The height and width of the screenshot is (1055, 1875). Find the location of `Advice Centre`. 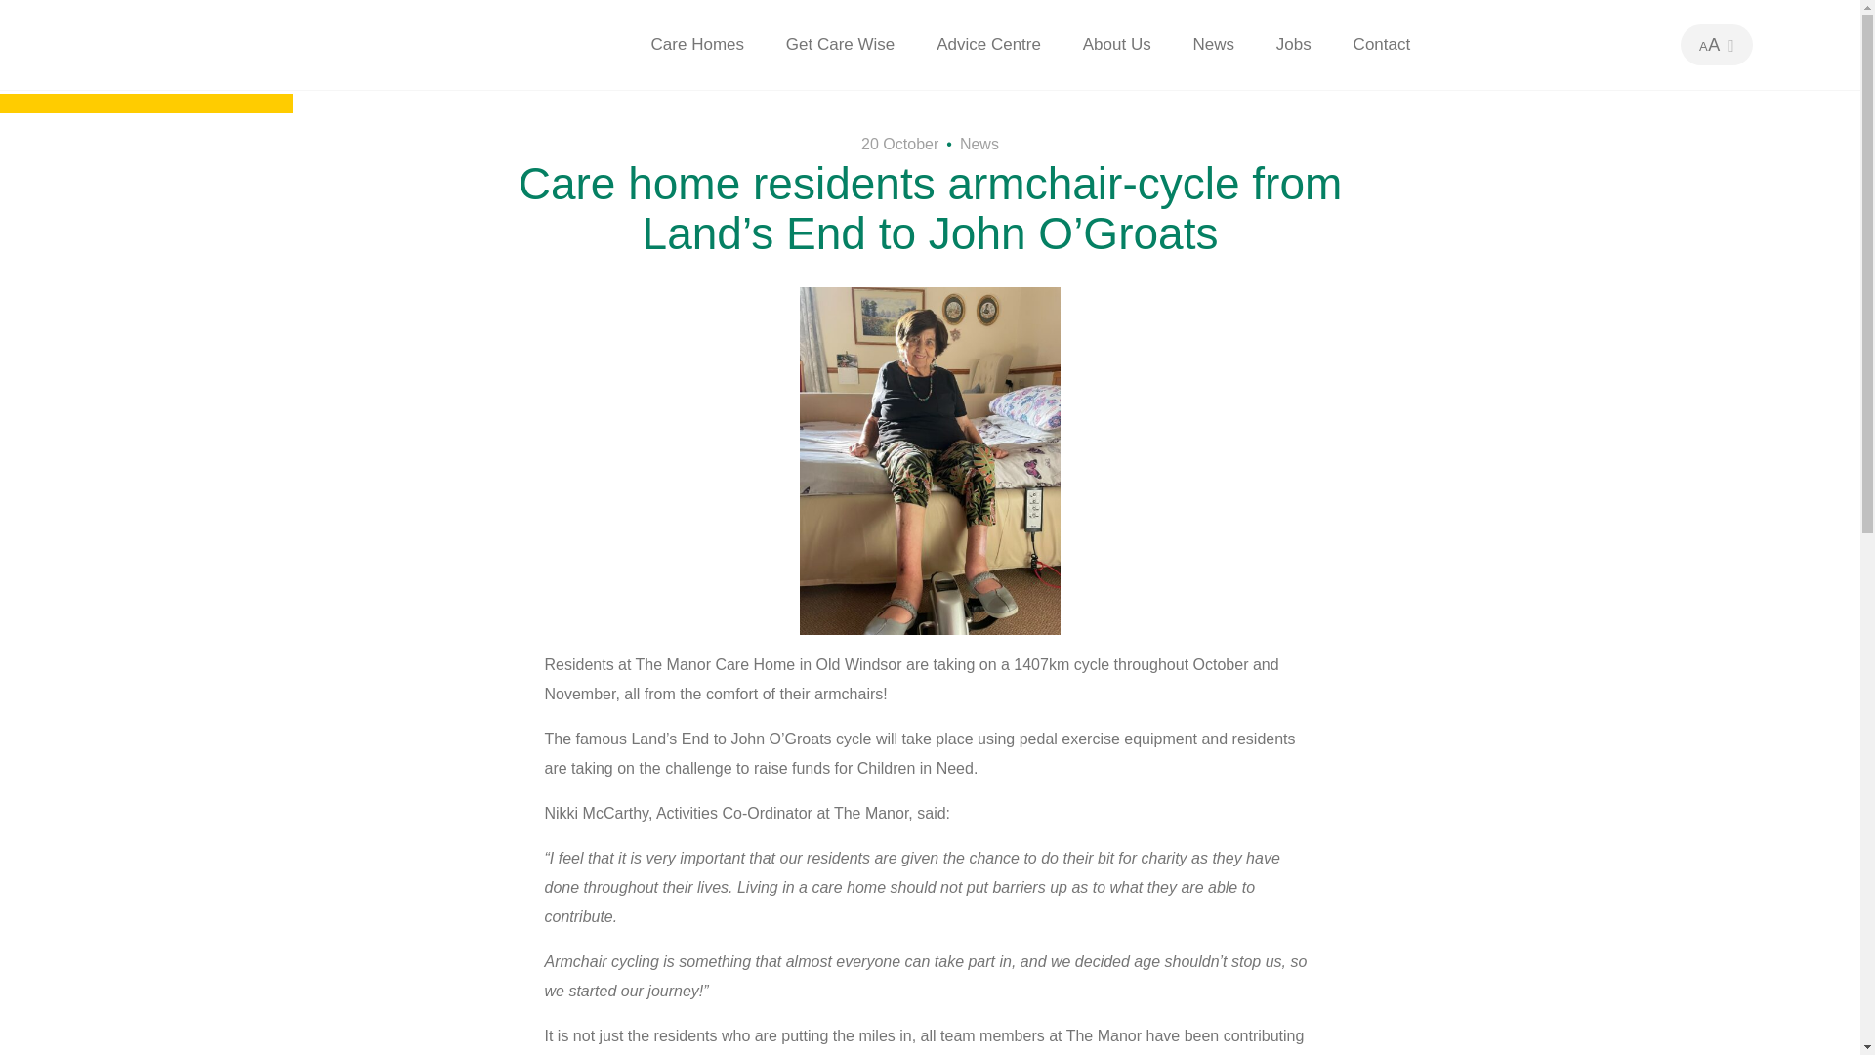

Advice Centre is located at coordinates (988, 45).